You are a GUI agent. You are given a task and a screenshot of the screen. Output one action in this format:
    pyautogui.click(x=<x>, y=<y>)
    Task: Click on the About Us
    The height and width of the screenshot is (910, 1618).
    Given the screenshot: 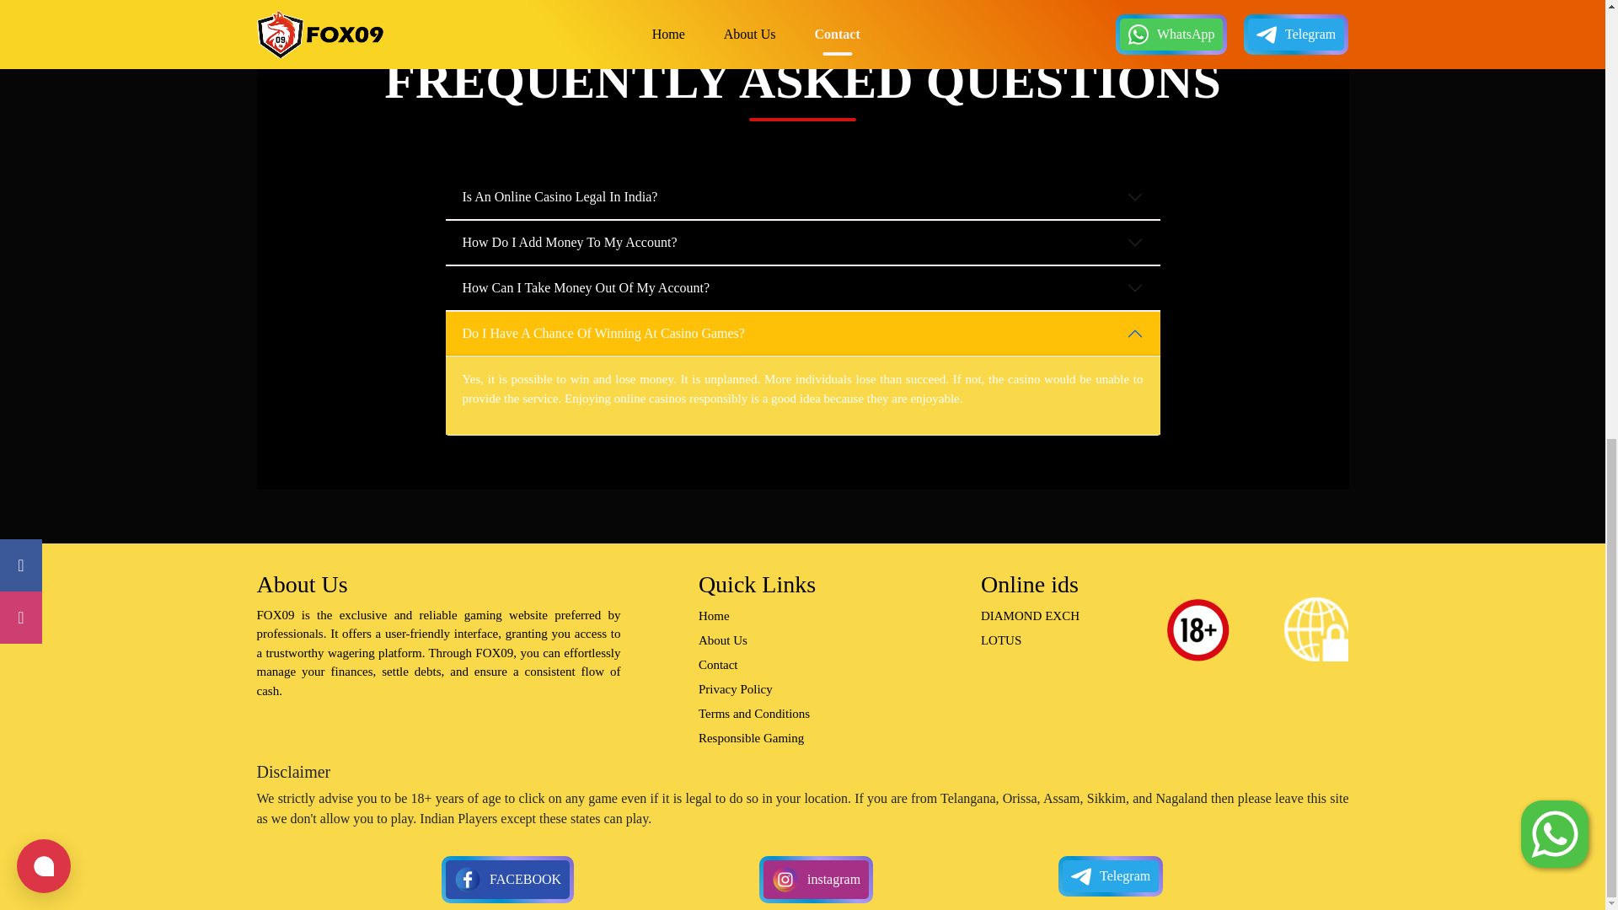 What is the action you would take?
    pyautogui.click(x=723, y=640)
    